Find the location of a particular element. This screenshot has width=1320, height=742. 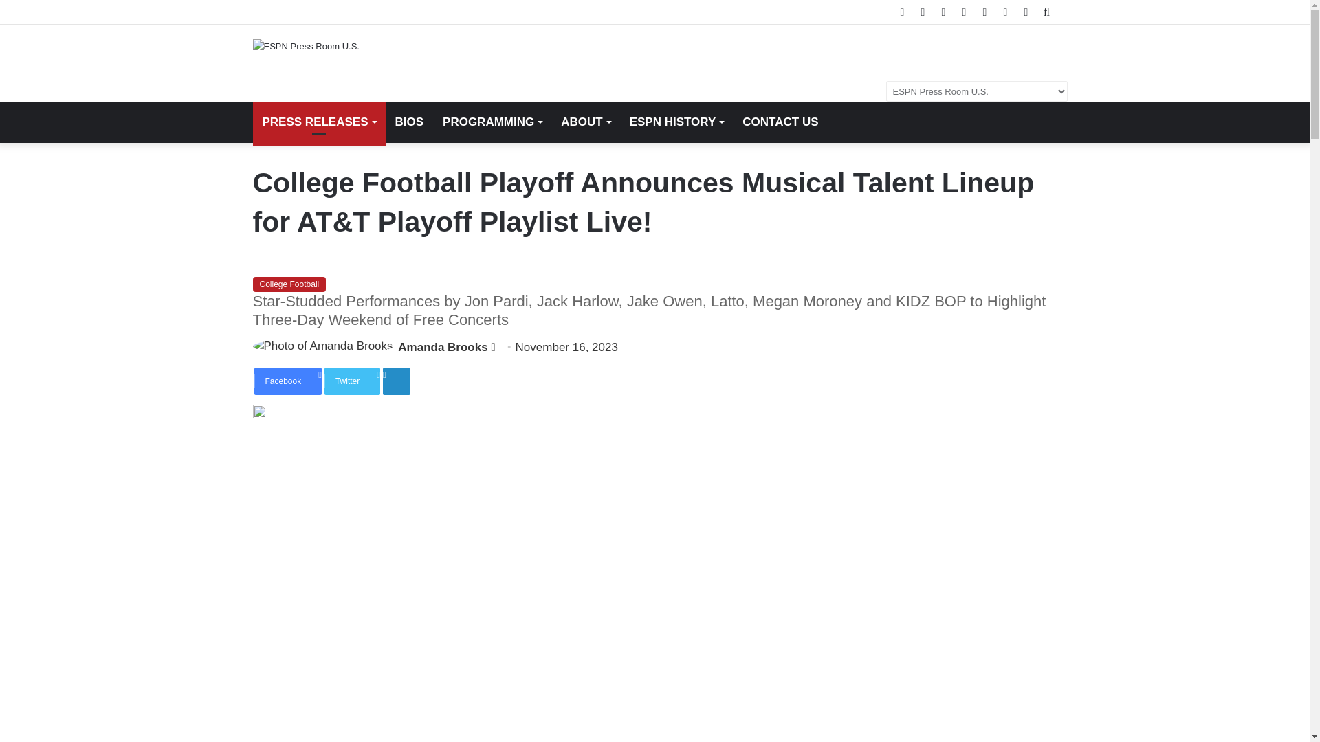

ESPN HISTORY is located at coordinates (676, 122).